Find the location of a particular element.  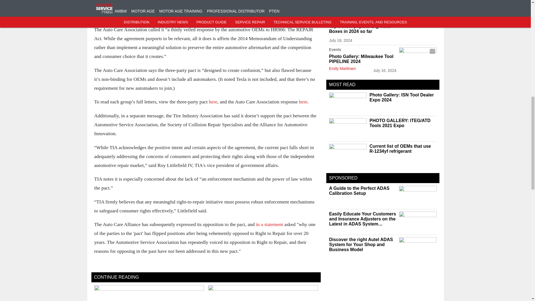

LATEST IN SERVICE REPAIR is located at coordinates (359, 9).